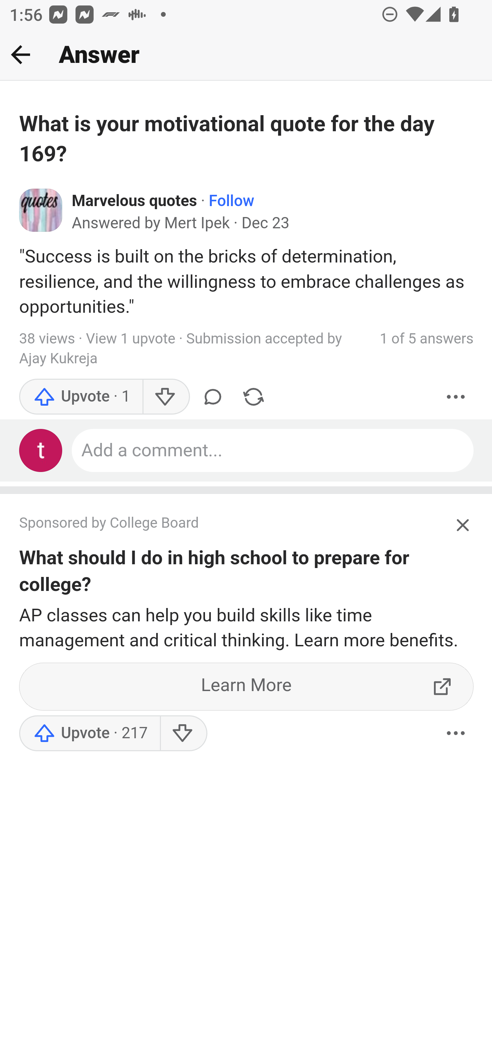  What do you see at coordinates (247, 139) in the screenshot?
I see `What is your motivational quote for the day 169?` at bounding box center [247, 139].